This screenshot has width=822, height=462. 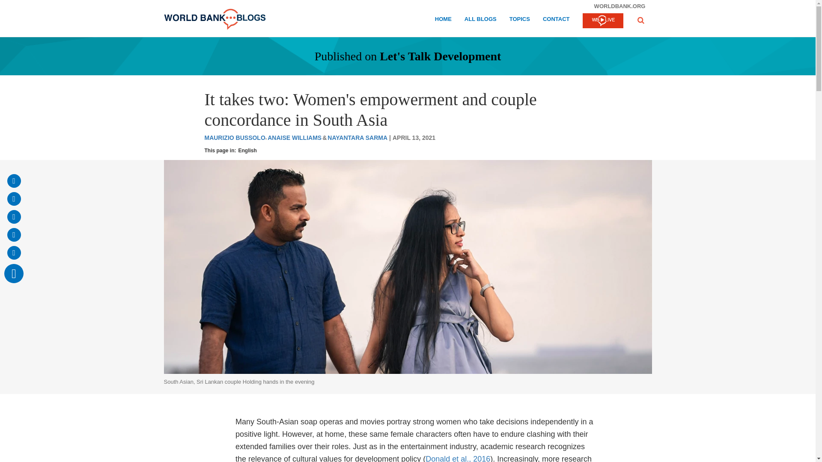 I want to click on whatsup, so click(x=14, y=252).